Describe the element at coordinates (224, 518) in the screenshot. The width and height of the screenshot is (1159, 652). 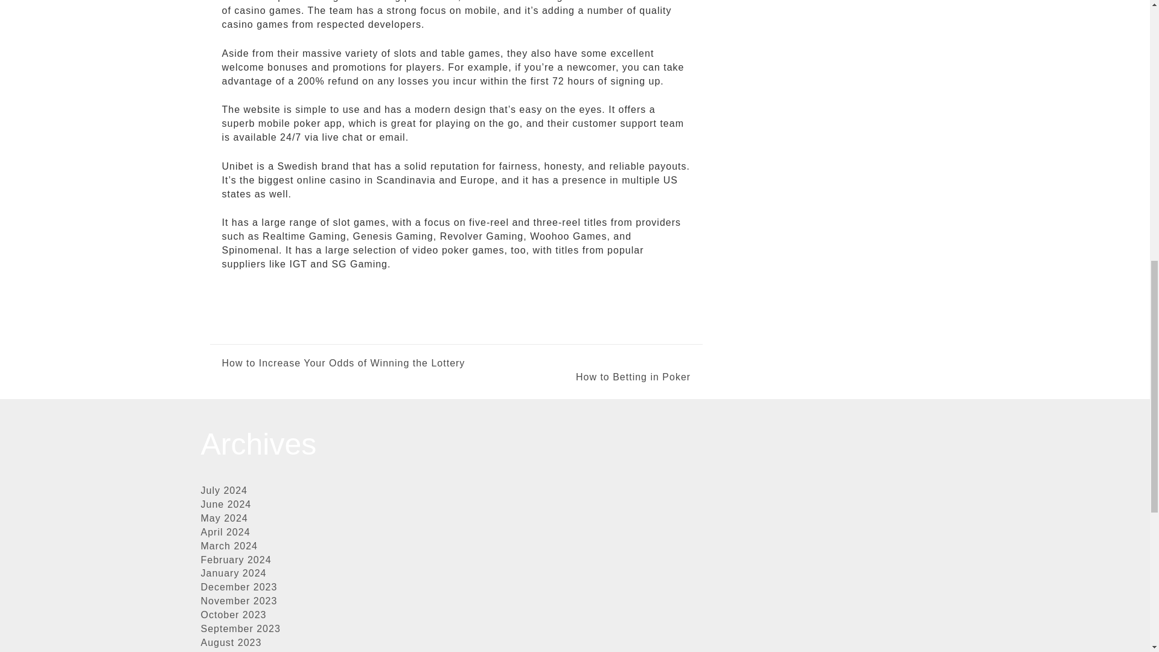
I see `May 2024` at that location.